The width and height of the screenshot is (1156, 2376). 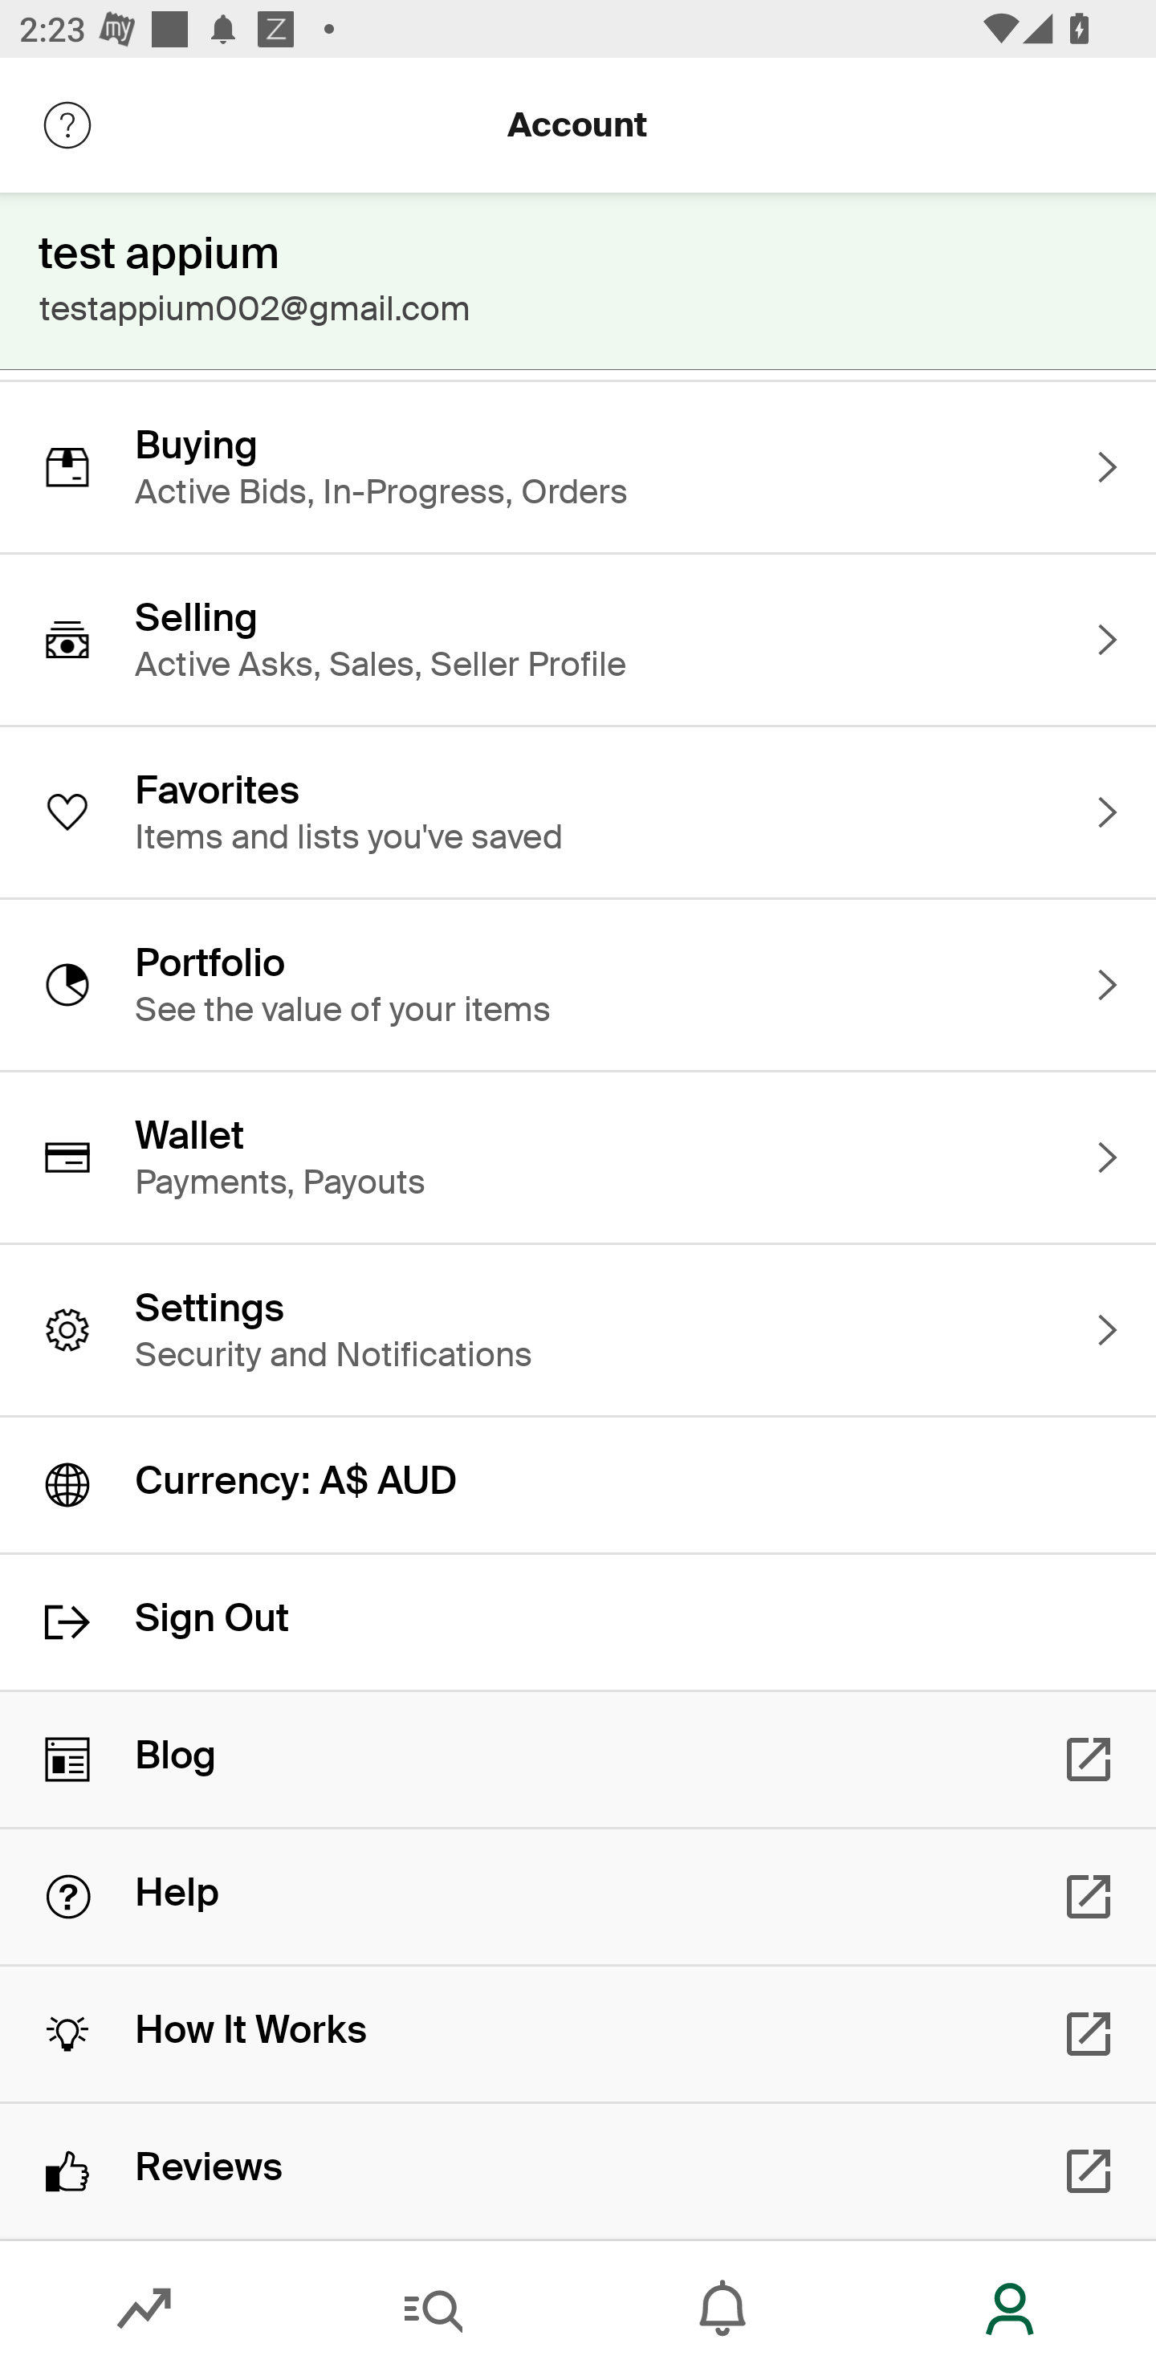 What do you see at coordinates (578, 1621) in the screenshot?
I see `Sign Out` at bounding box center [578, 1621].